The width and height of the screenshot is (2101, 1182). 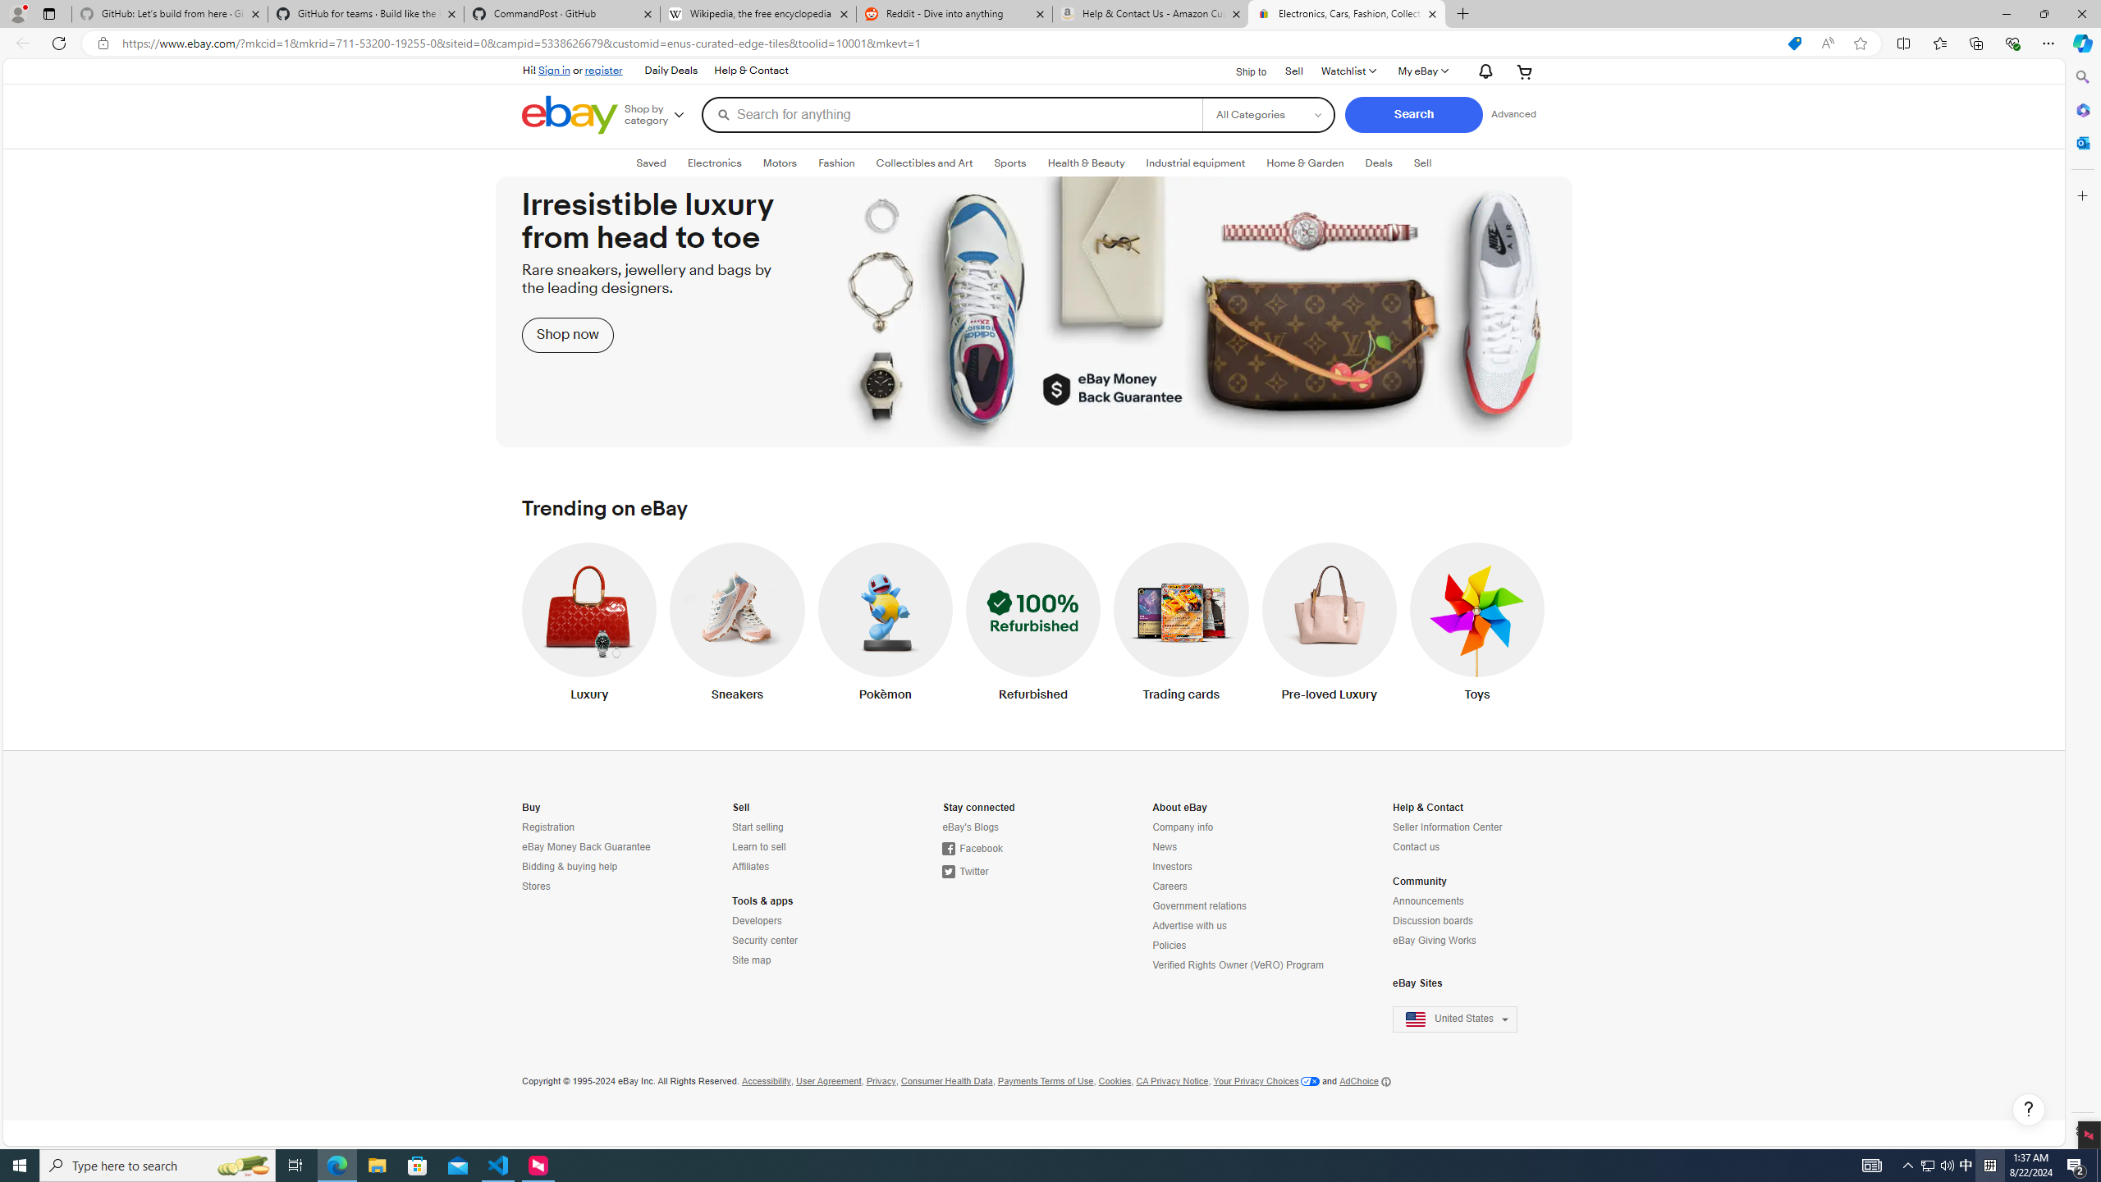 What do you see at coordinates (1435, 941) in the screenshot?
I see `eBay Giving Works` at bounding box center [1435, 941].